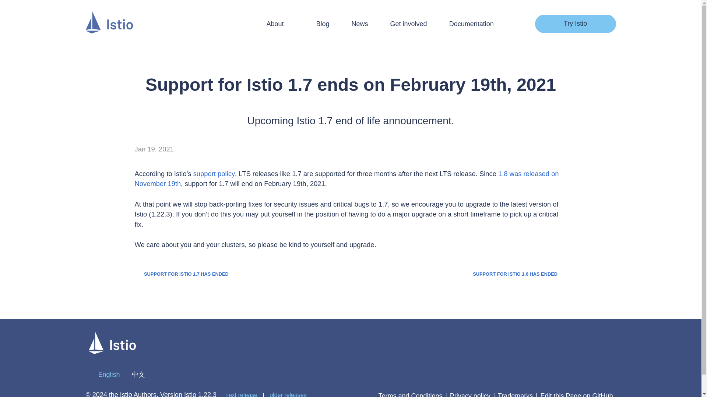 This screenshot has height=397, width=707. I want to click on Istio 1.7 end of life announcement., so click(182, 273).